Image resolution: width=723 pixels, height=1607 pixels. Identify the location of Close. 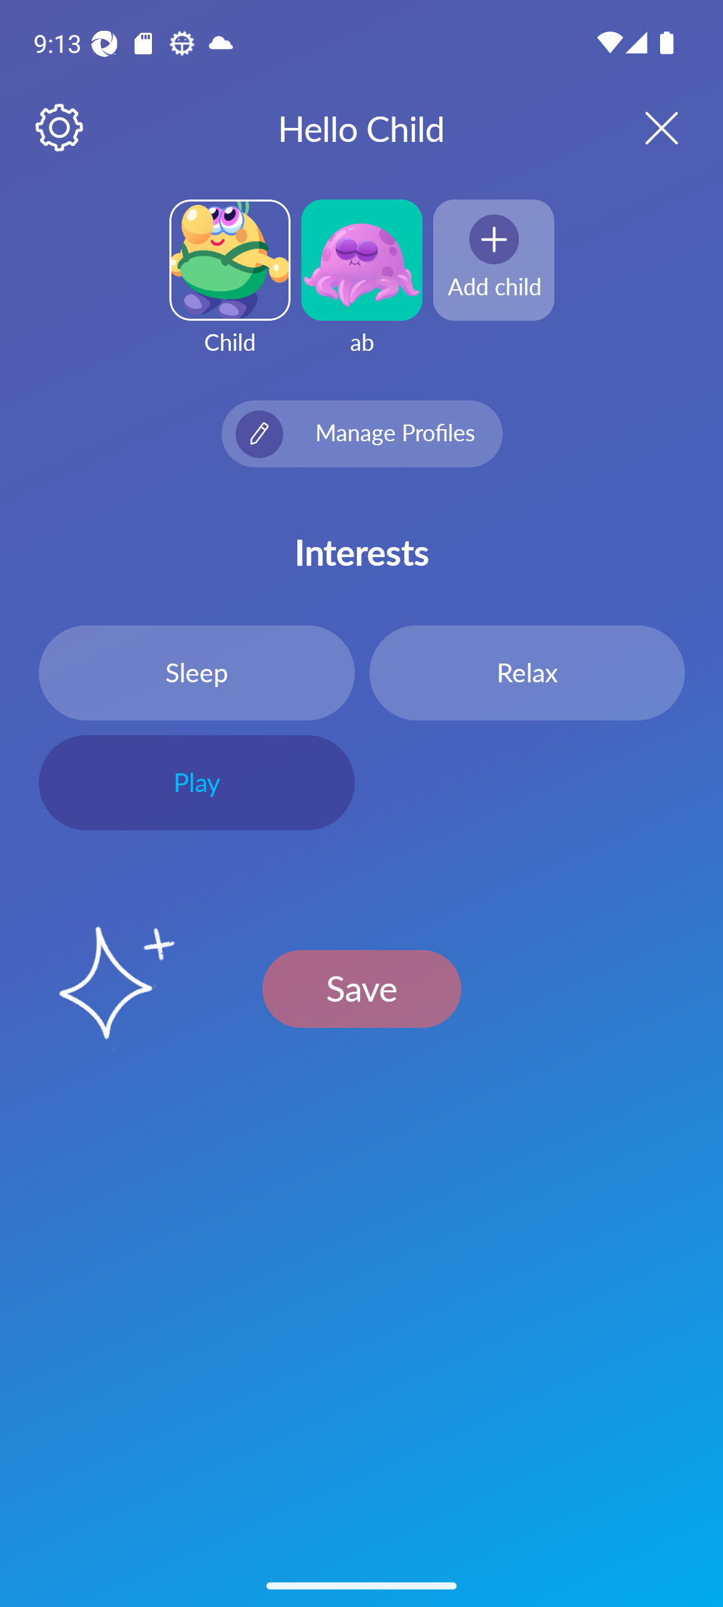
(644, 127).